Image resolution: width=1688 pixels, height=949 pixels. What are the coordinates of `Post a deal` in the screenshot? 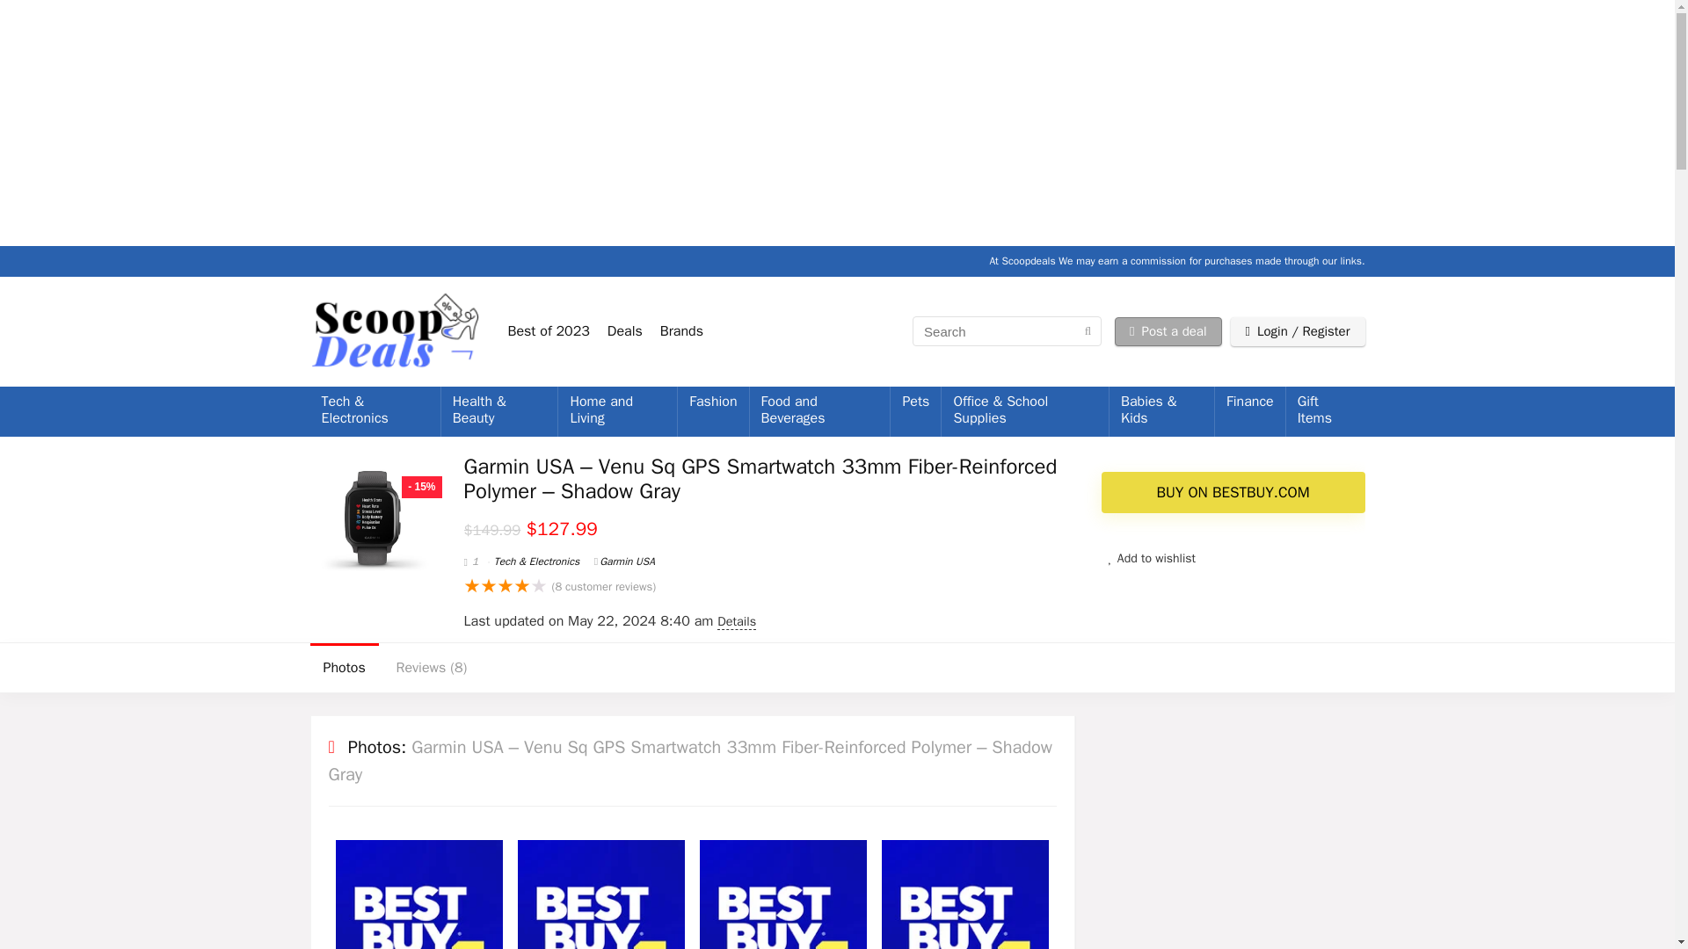 It's located at (1168, 331).